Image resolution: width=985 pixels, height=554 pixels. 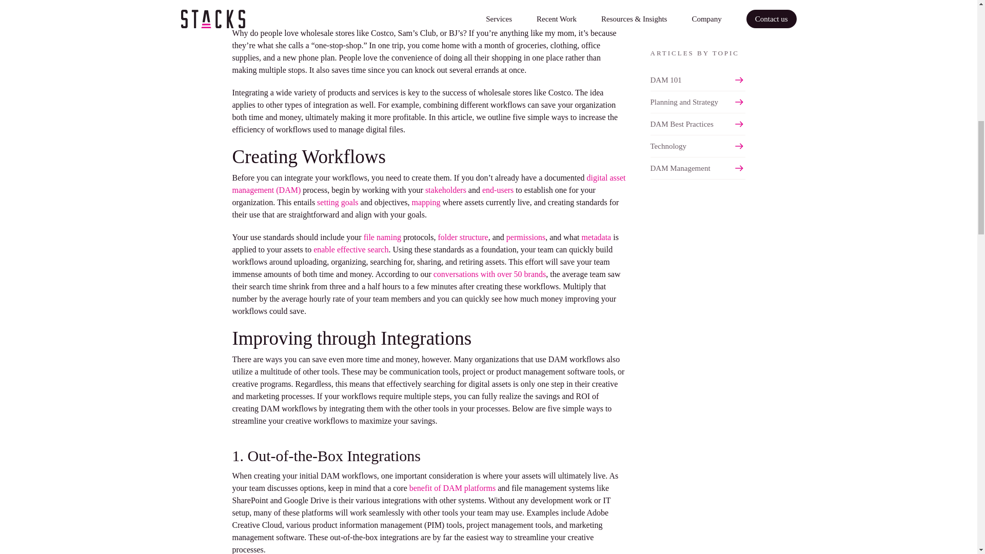 What do you see at coordinates (596, 237) in the screenshot?
I see `metadata` at bounding box center [596, 237].